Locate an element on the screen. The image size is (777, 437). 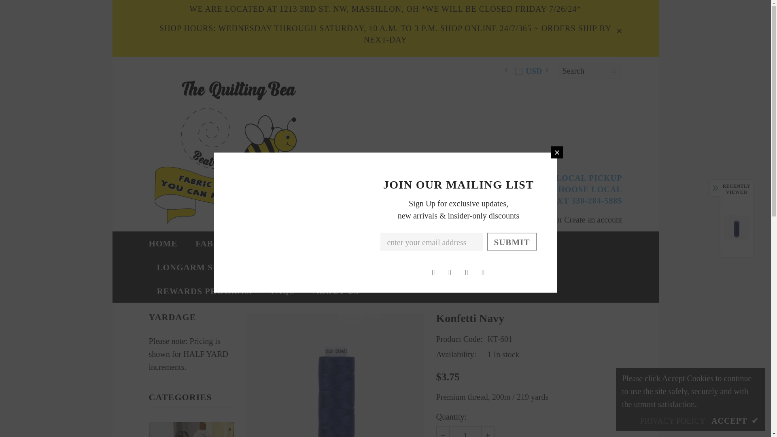
Submit is located at coordinates (512, 242).